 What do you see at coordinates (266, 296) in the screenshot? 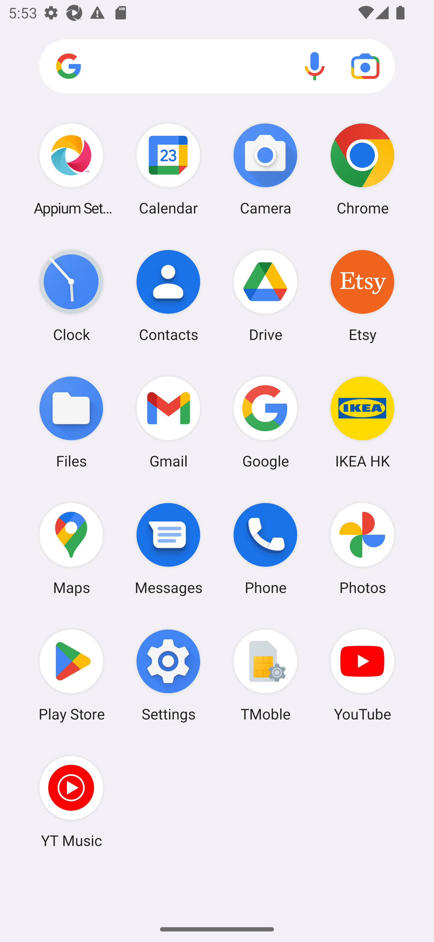
I see `Drive` at bounding box center [266, 296].